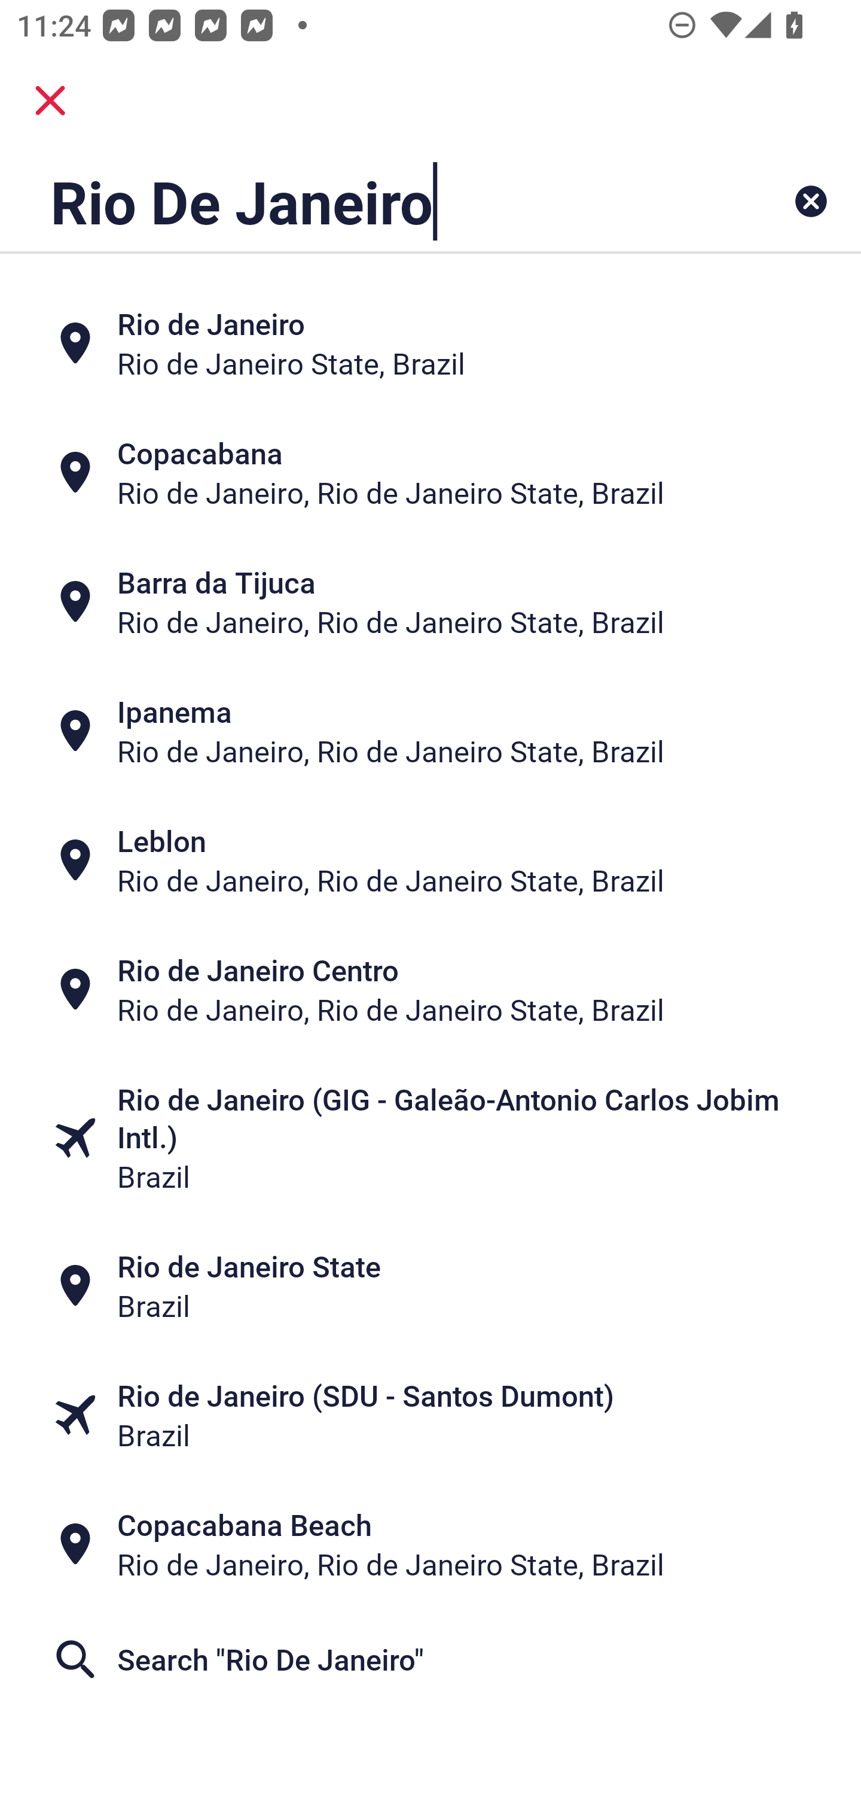 This screenshot has height=1819, width=861. What do you see at coordinates (430, 1660) in the screenshot?
I see `Search "Rio De Janeiro"` at bounding box center [430, 1660].